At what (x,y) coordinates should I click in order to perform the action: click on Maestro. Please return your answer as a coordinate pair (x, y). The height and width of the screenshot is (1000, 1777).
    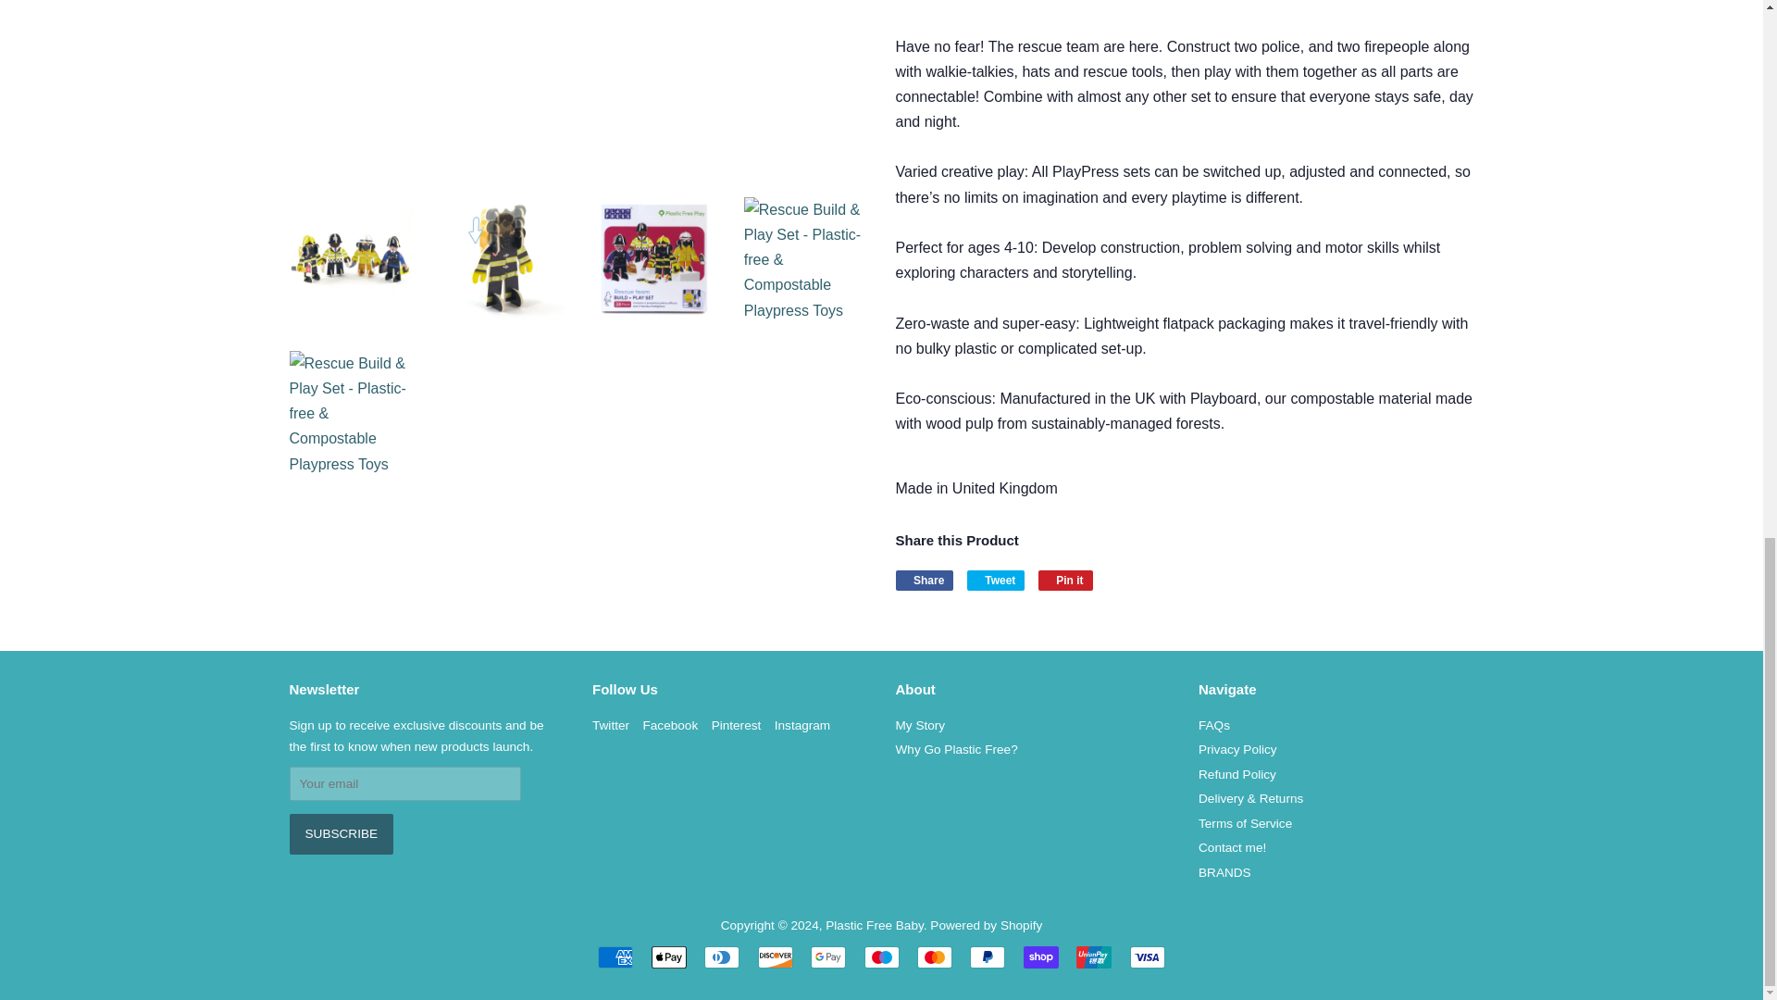
    Looking at the image, I should click on (881, 957).